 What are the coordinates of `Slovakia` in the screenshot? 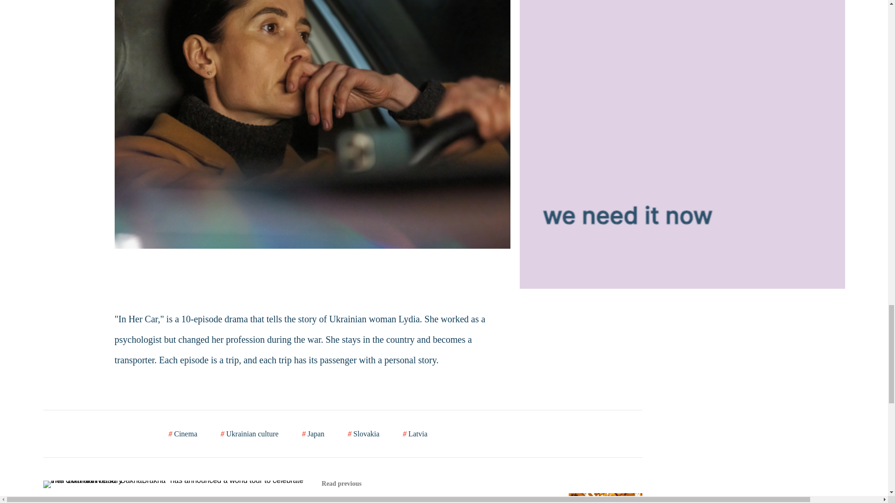 It's located at (364, 433).